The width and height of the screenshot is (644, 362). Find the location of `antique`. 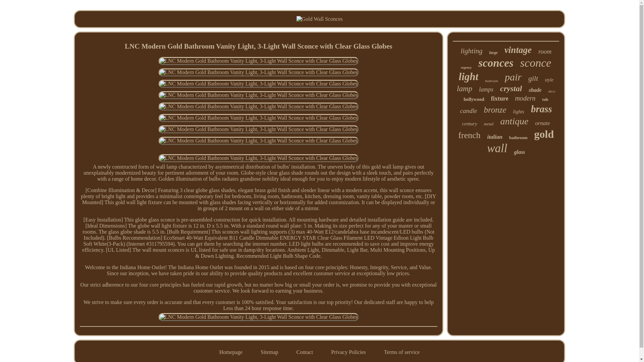

antique is located at coordinates (514, 121).